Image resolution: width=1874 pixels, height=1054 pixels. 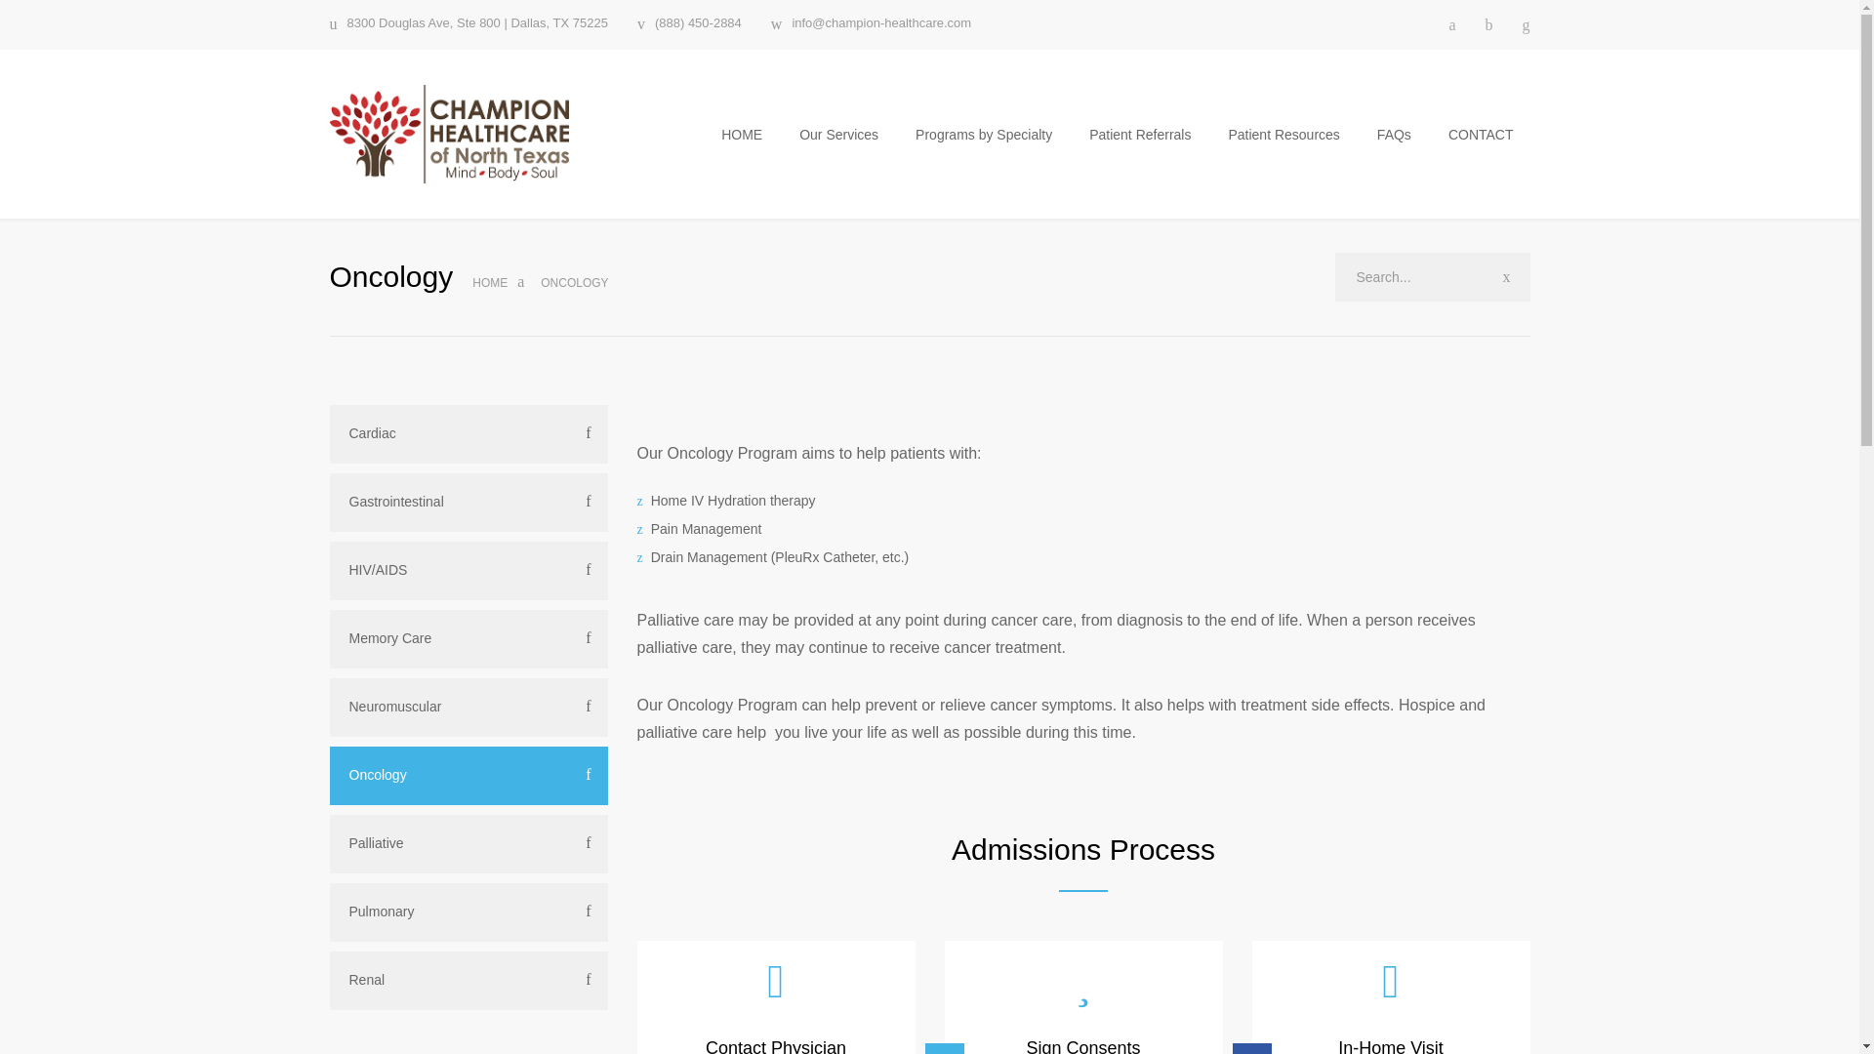 I want to click on Cardiac, so click(x=468, y=433).